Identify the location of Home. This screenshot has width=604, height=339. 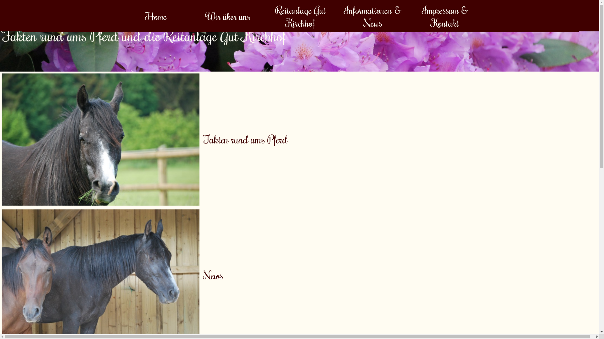
(156, 16).